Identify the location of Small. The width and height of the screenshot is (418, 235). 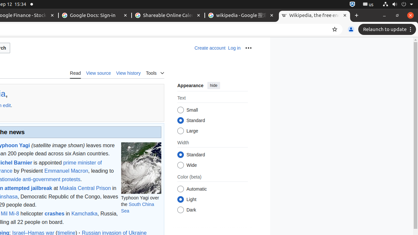
(180, 110).